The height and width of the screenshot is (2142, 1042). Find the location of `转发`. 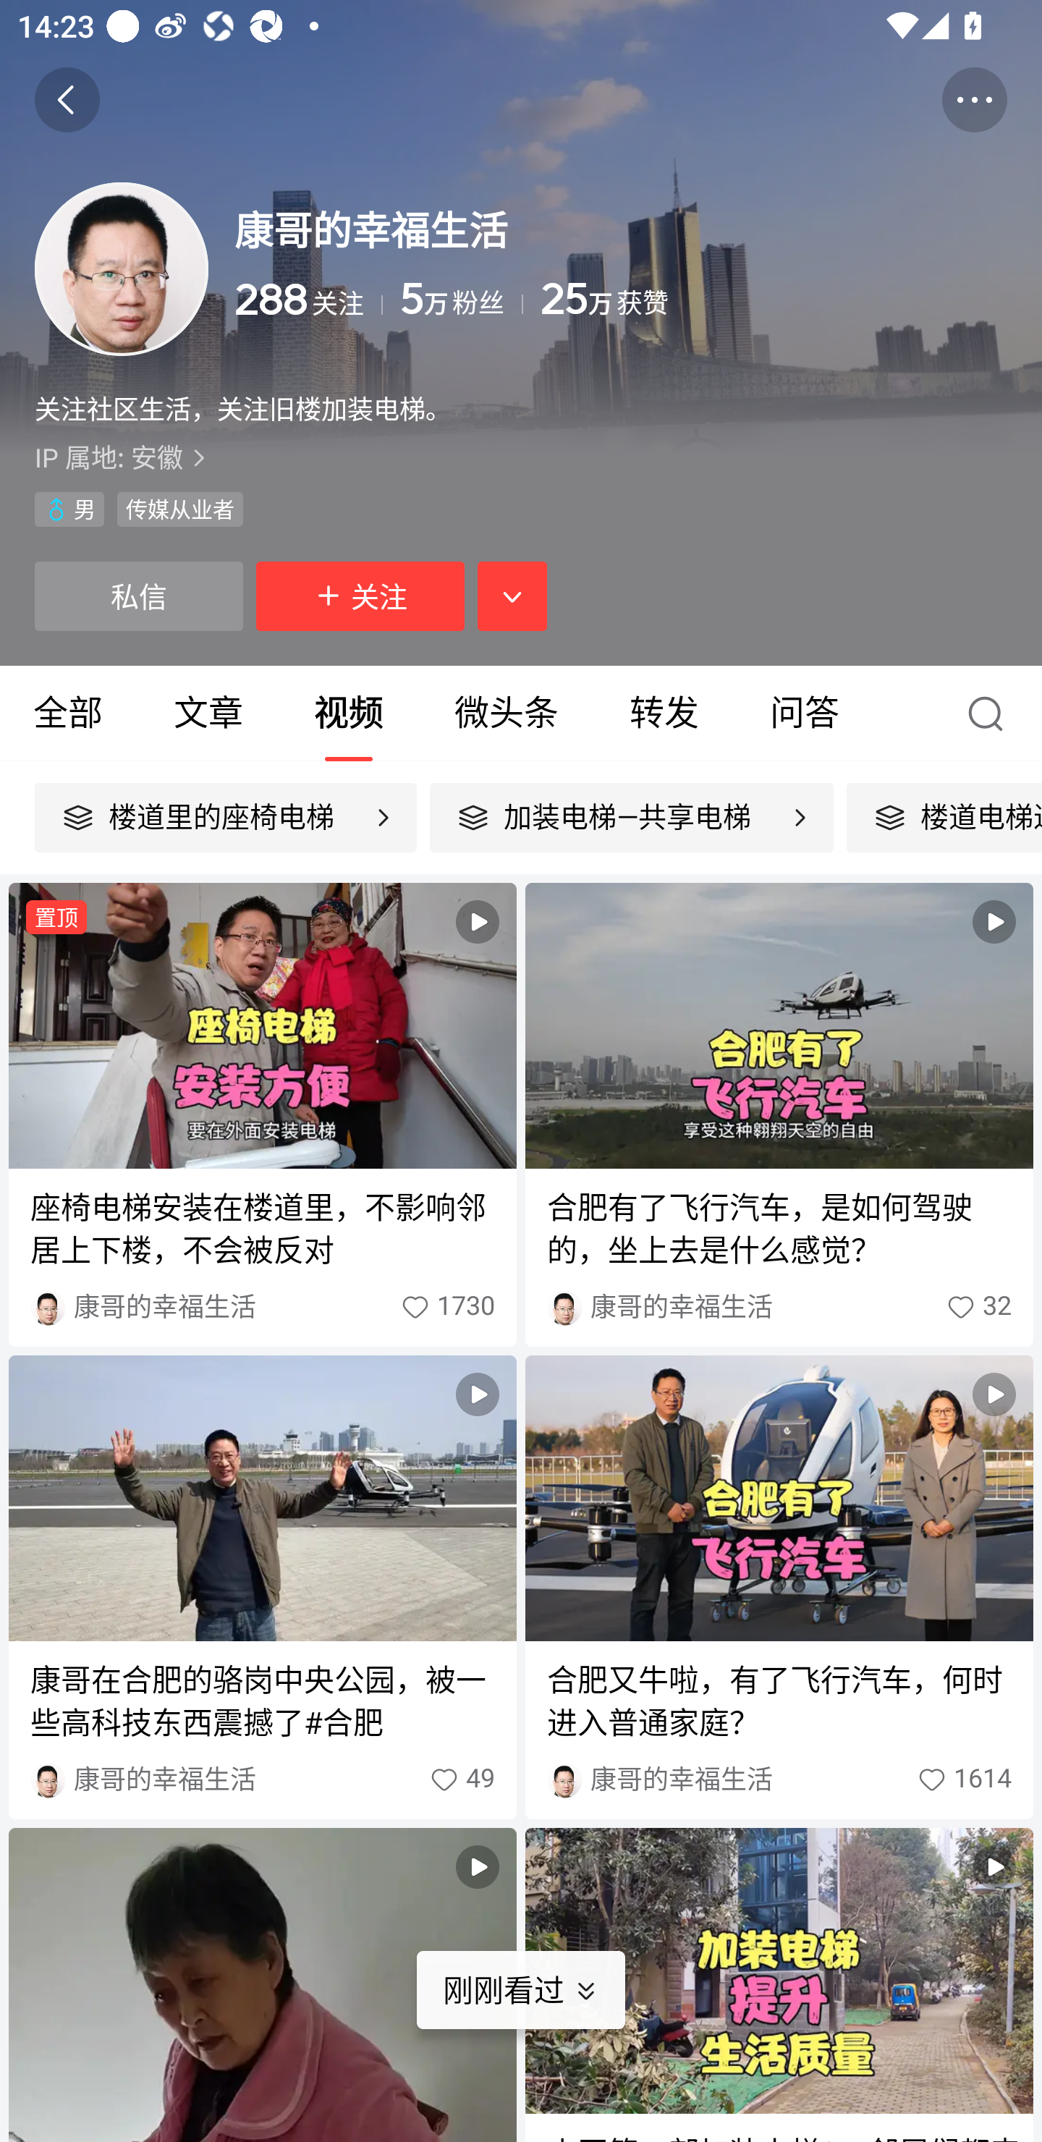

转发 is located at coordinates (664, 713).